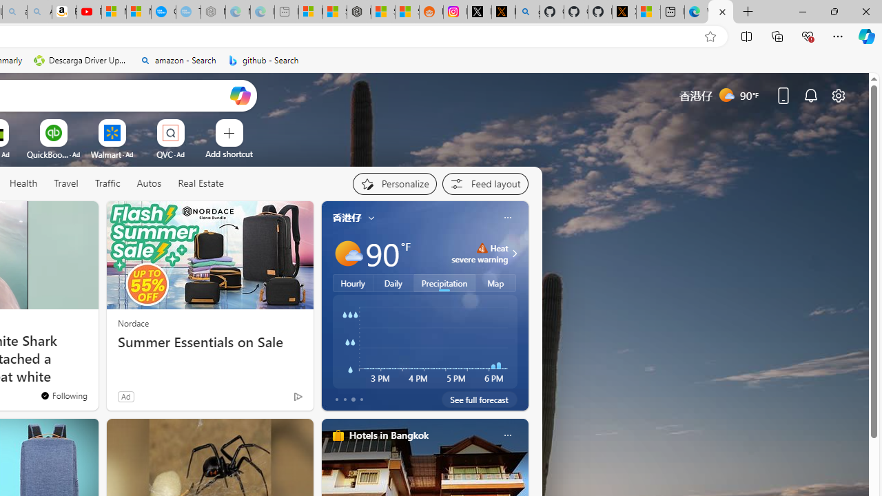  I want to click on Class: icon-img, so click(507, 435).